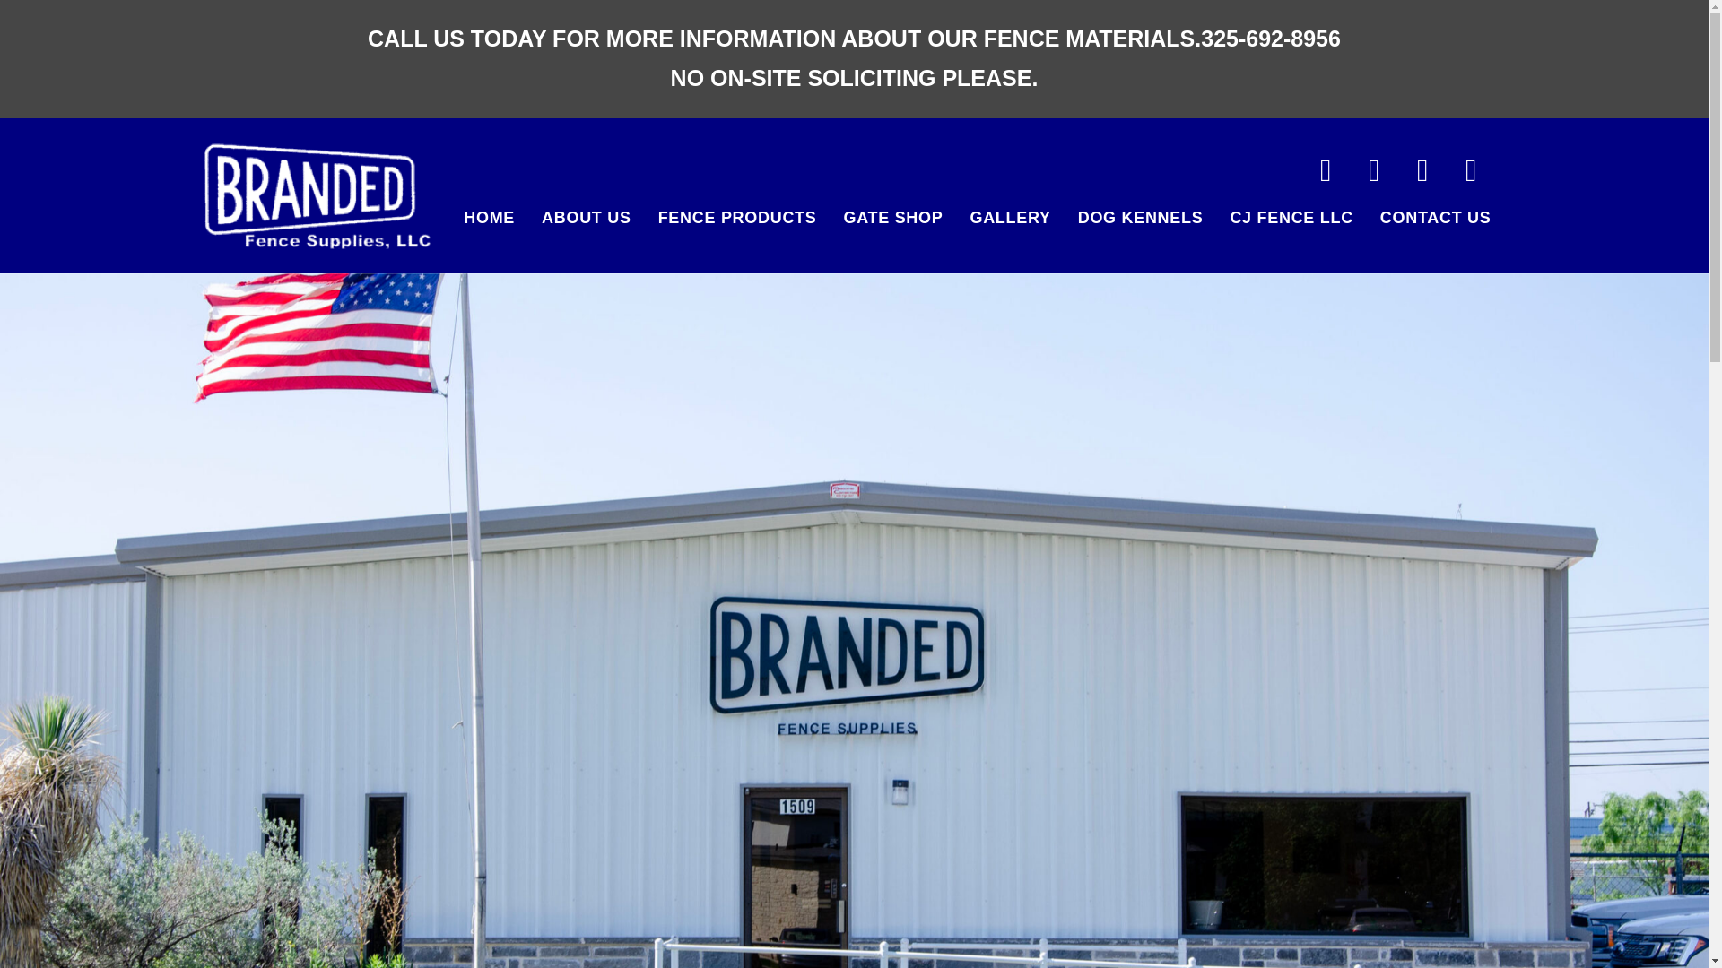  Describe the element at coordinates (1290, 218) in the screenshot. I see `CJ FENCE LLC` at that location.